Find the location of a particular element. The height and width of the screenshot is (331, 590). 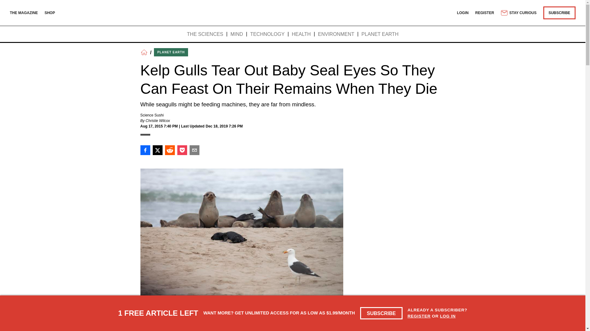

HEALTH is located at coordinates (301, 34).